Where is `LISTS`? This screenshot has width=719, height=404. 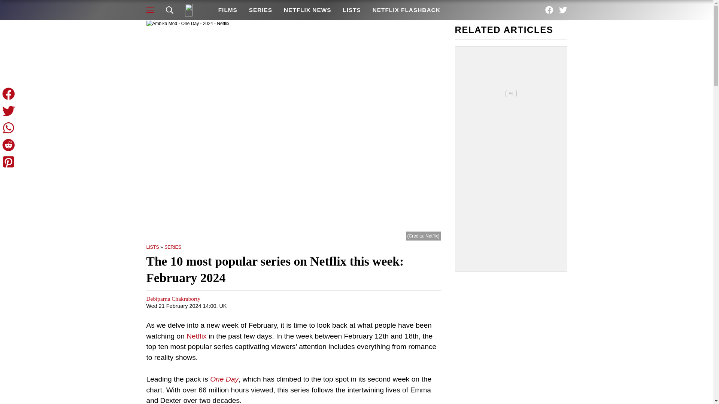 LISTS is located at coordinates (352, 10).